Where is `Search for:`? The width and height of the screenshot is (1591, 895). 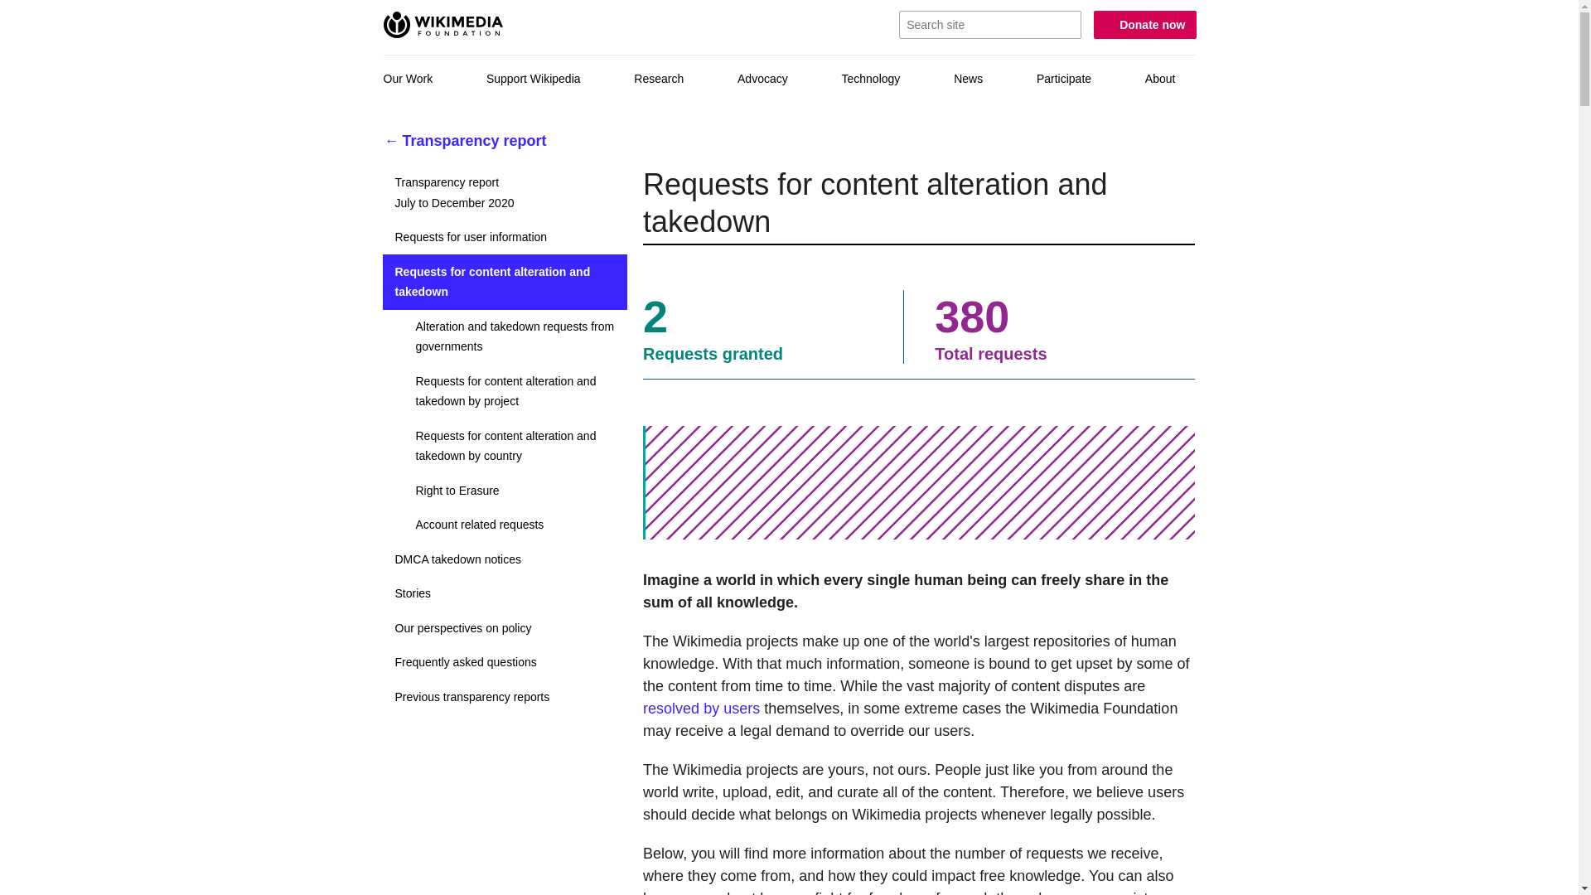 Search for: is located at coordinates (989, 25).